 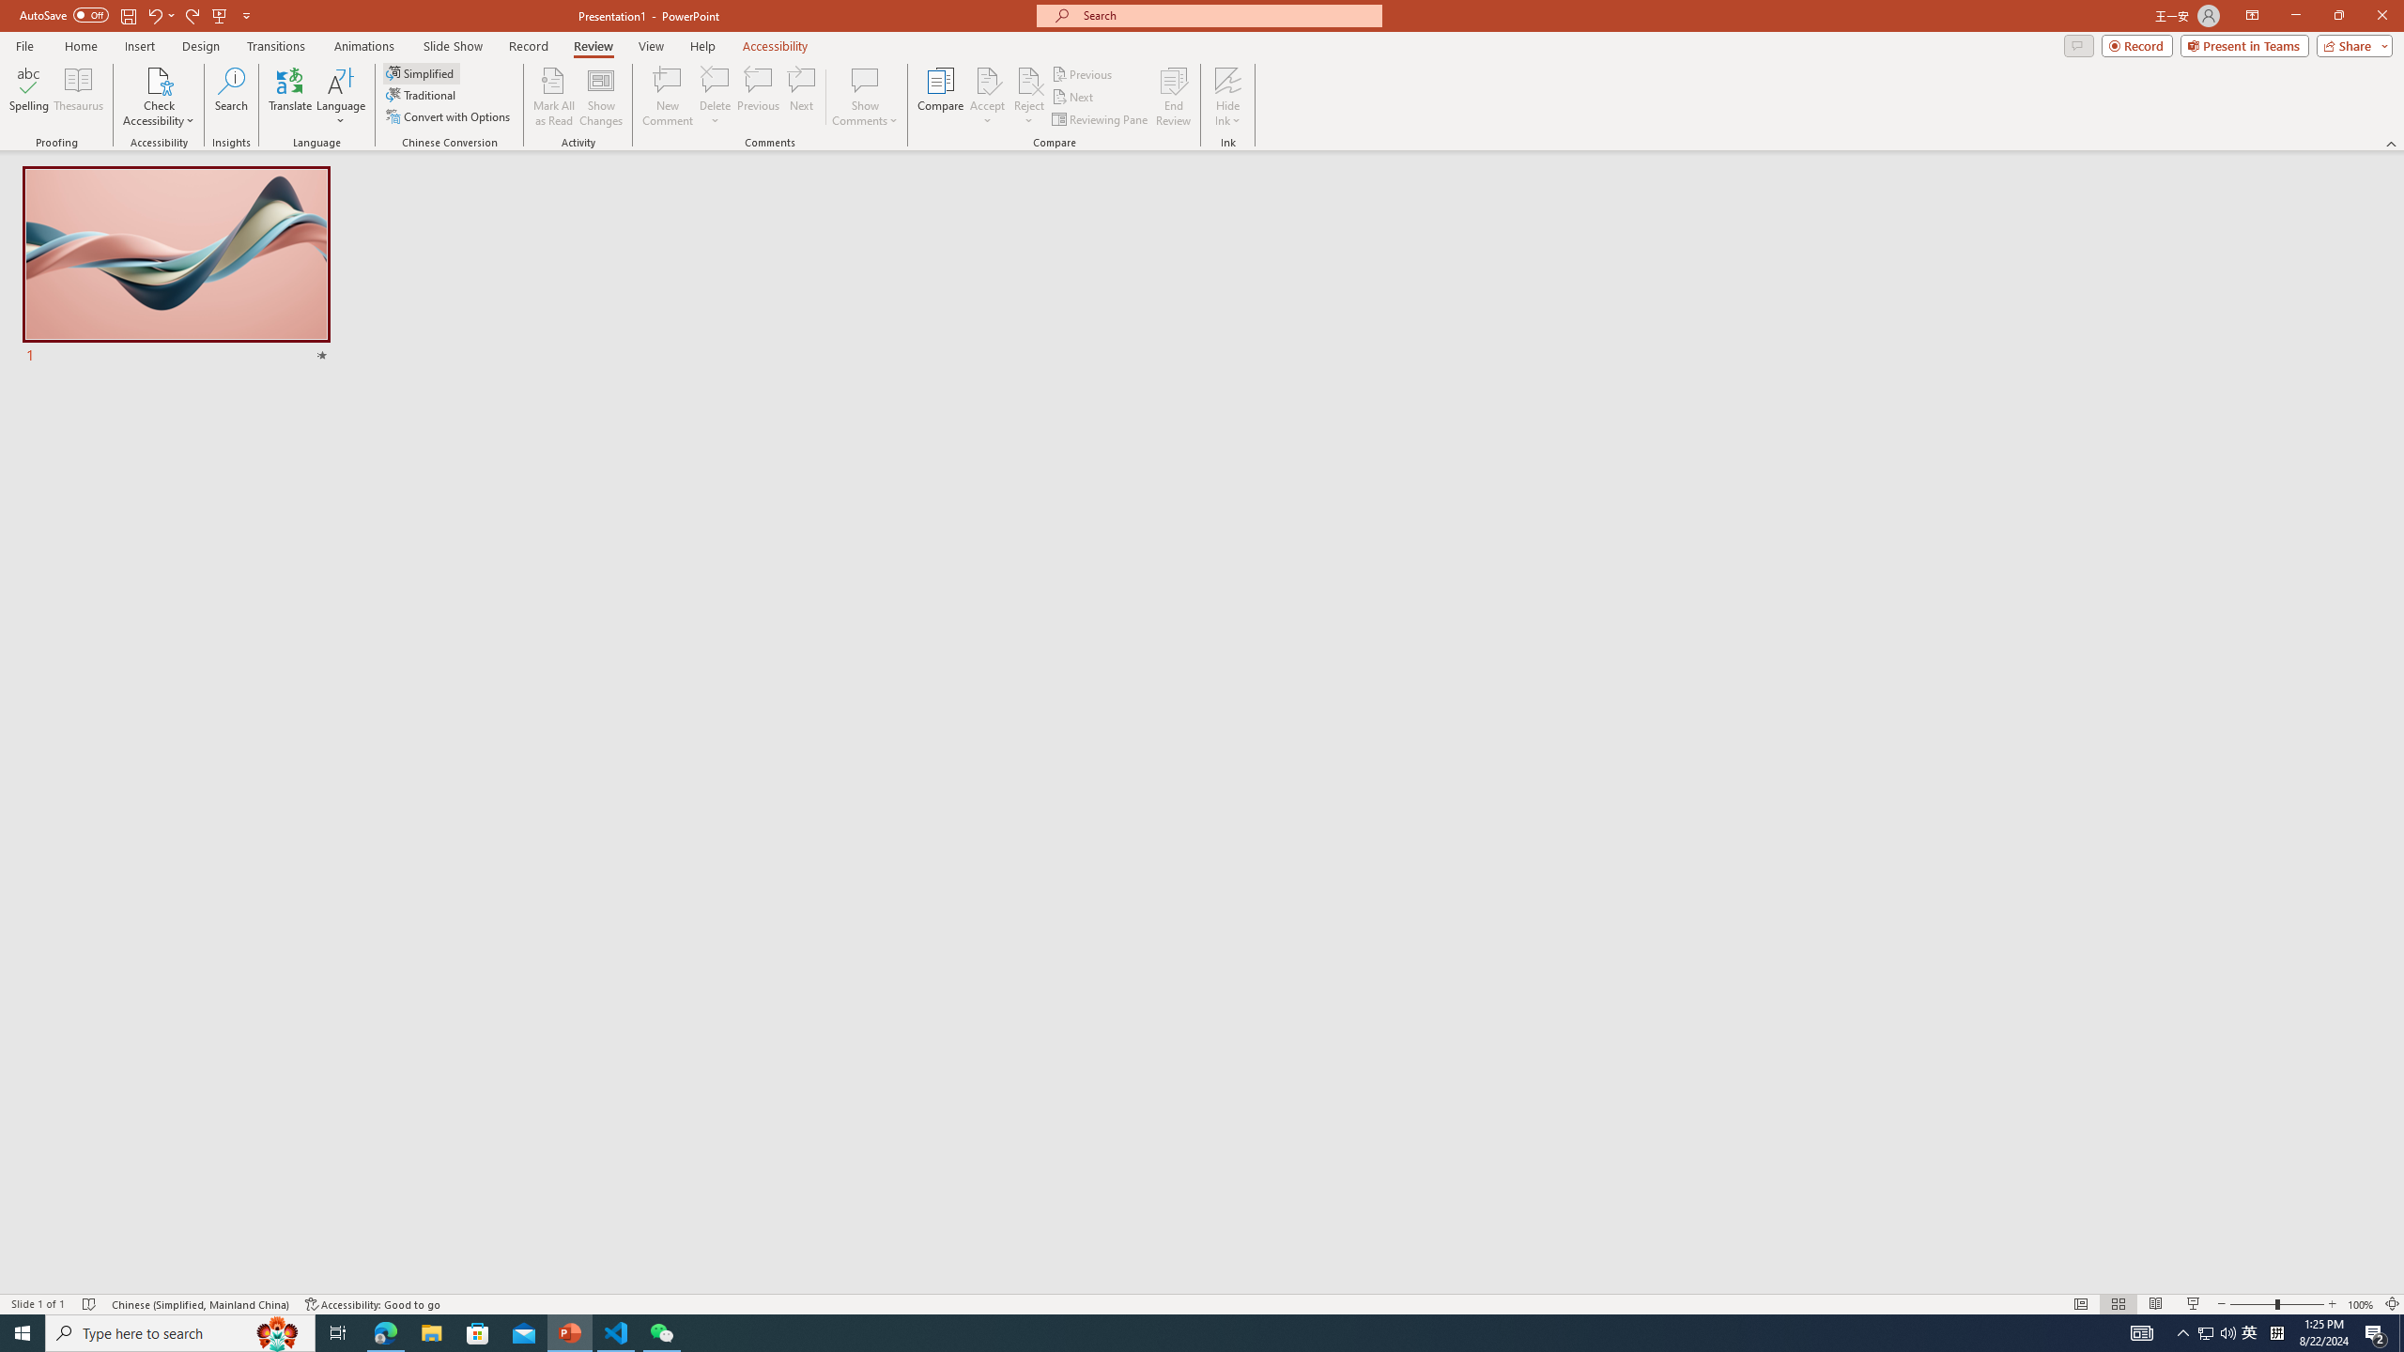 I want to click on New Comment, so click(x=667, y=97).